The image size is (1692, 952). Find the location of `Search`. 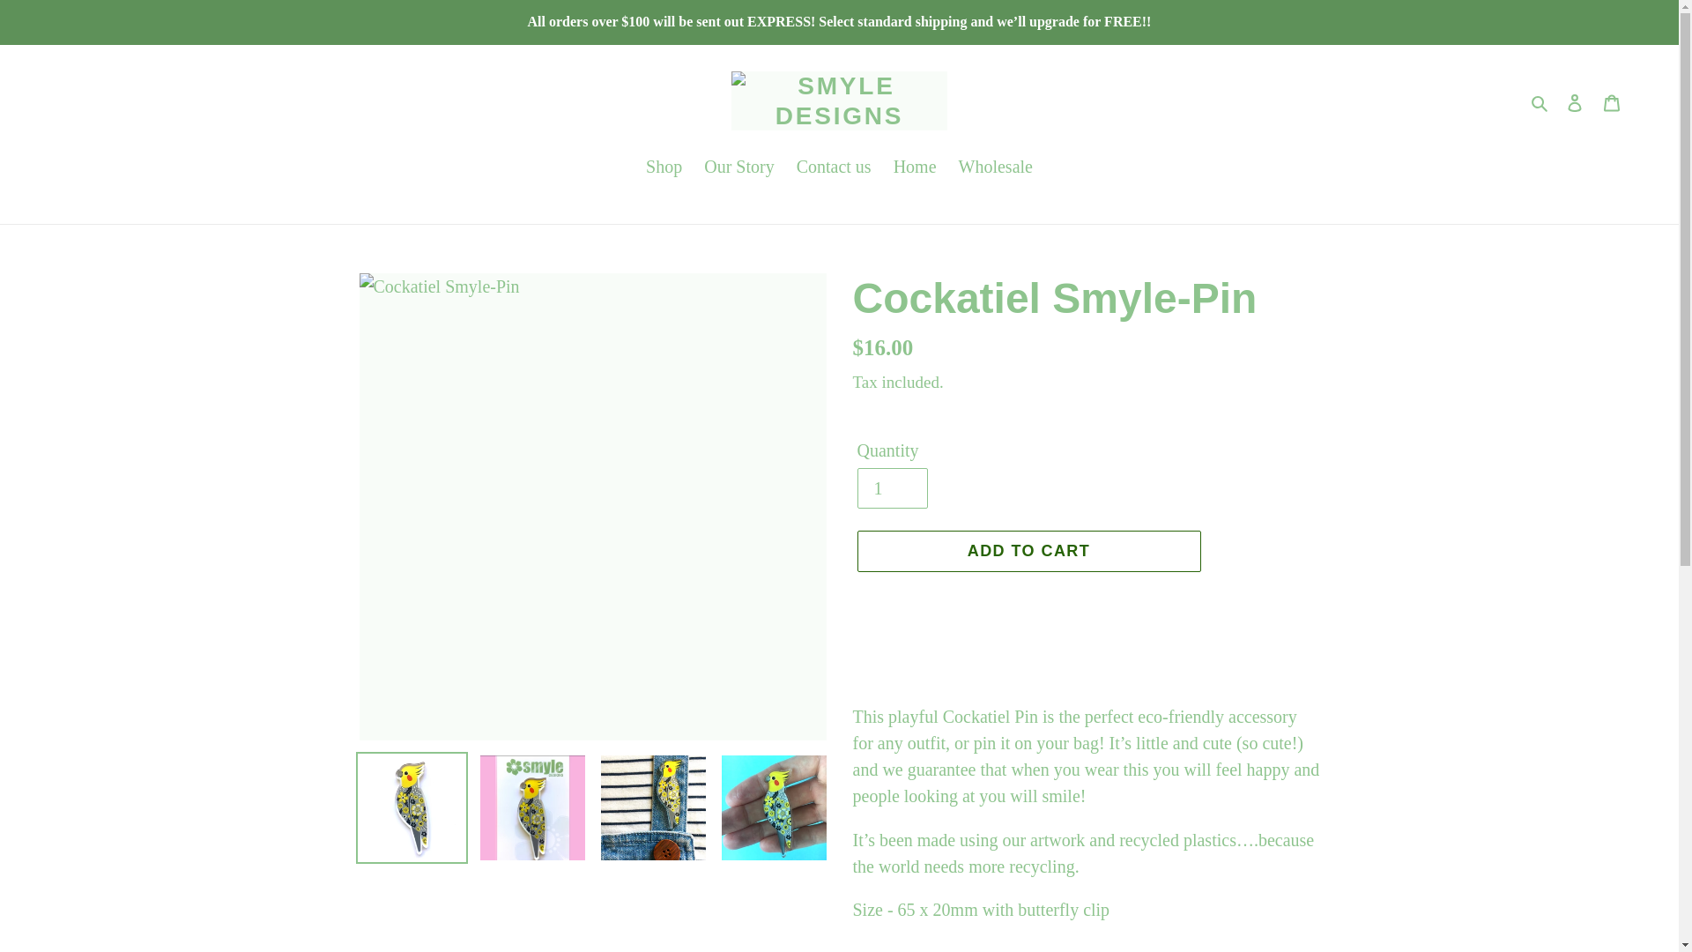

Search is located at coordinates (1540, 100).